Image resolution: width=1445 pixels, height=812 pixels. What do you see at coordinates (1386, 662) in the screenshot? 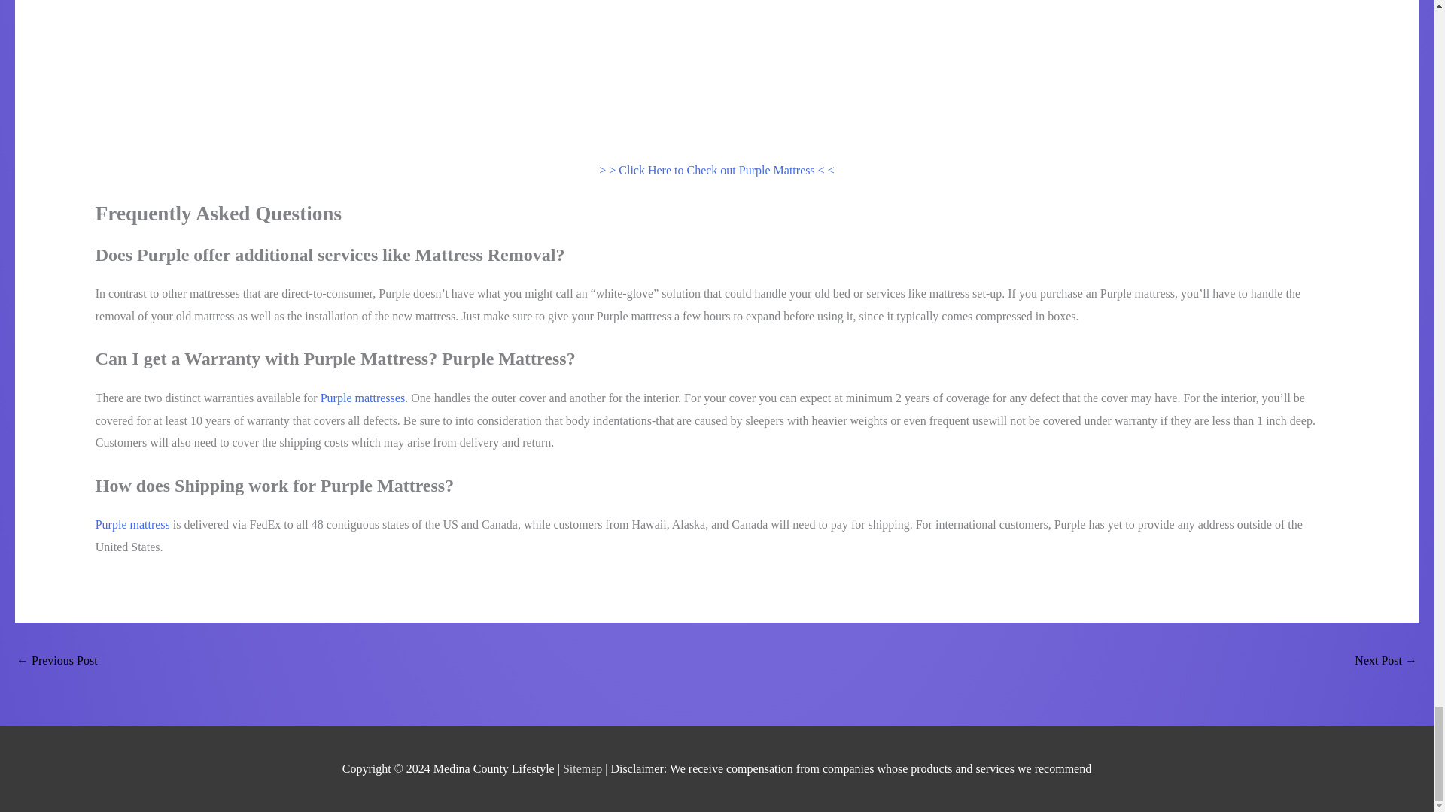
I see `Purple Mattress Address` at bounding box center [1386, 662].